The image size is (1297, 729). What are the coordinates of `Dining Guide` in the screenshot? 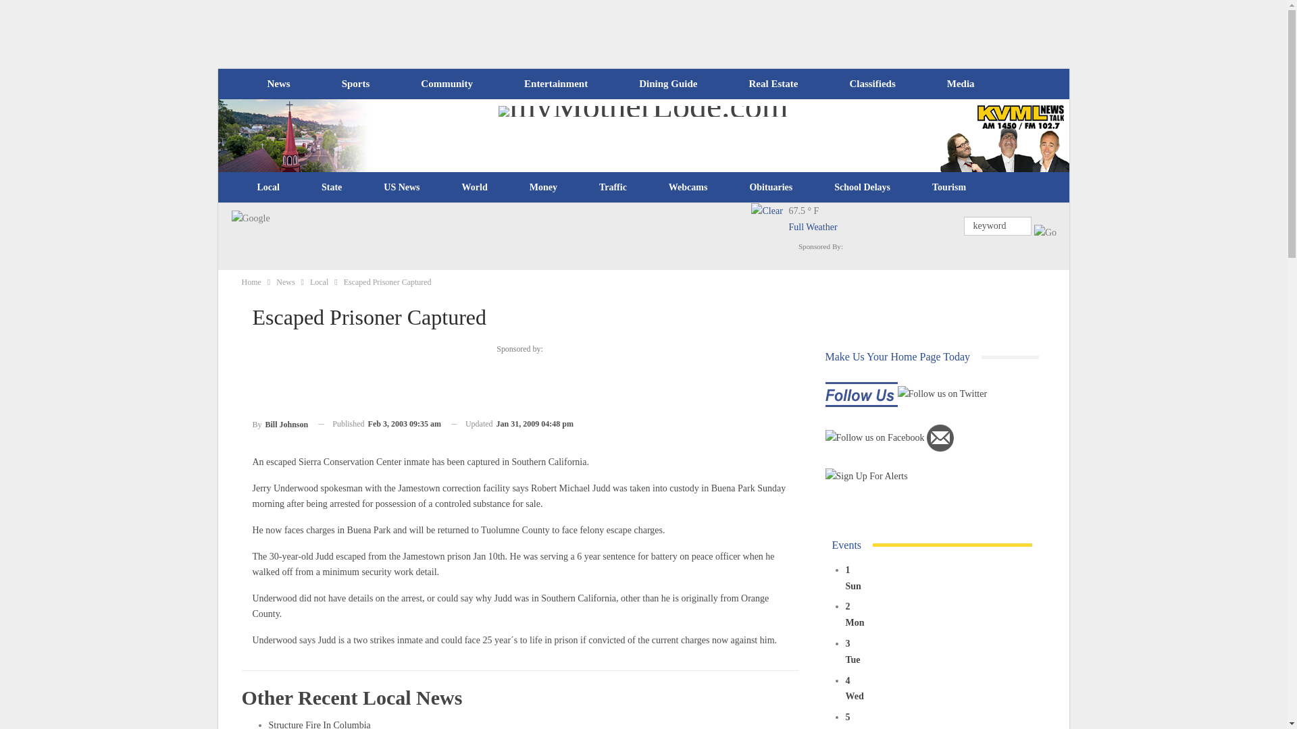 It's located at (667, 84).